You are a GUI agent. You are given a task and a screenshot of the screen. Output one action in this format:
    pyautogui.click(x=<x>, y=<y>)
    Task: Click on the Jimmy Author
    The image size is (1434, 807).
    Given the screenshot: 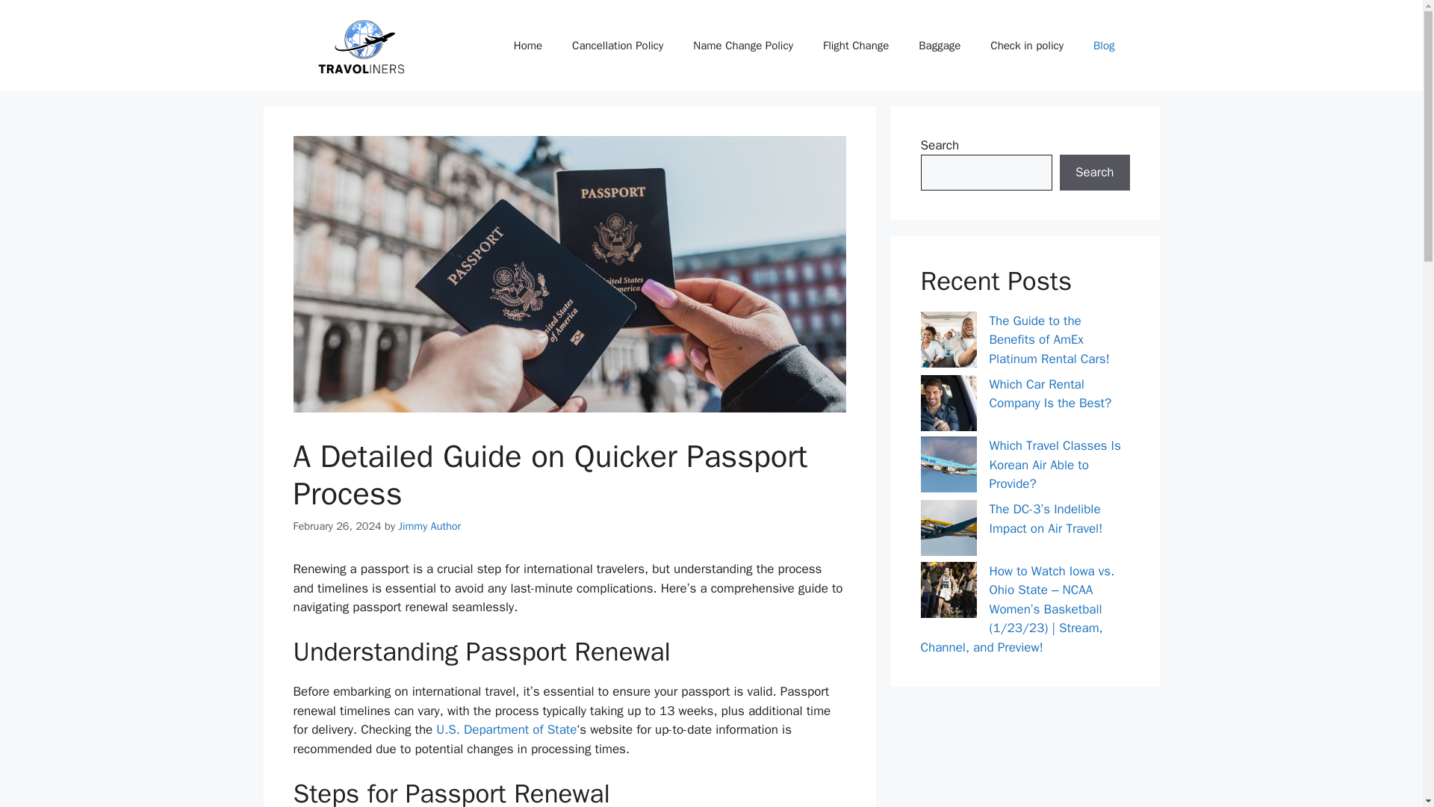 What is the action you would take?
    pyautogui.click(x=429, y=526)
    